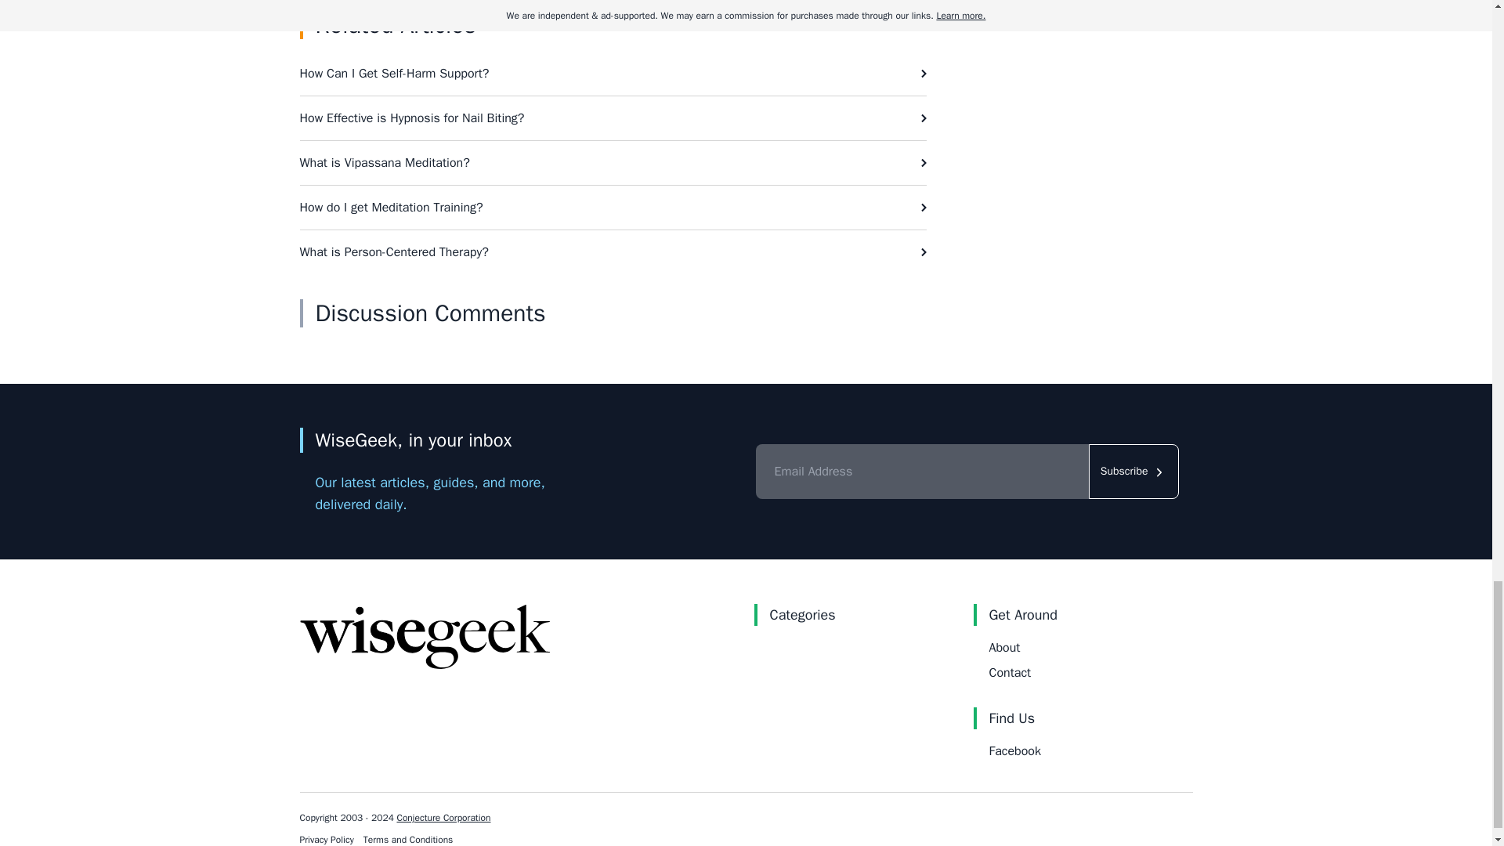  Describe the element at coordinates (1014, 750) in the screenshot. I see `Facebook` at that location.